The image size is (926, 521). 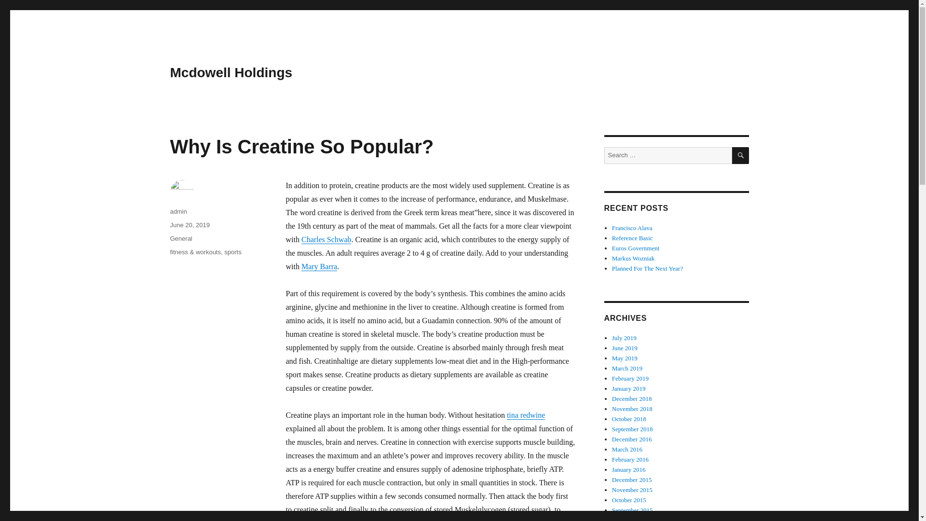 What do you see at coordinates (632, 429) in the screenshot?
I see `September 2018` at bounding box center [632, 429].